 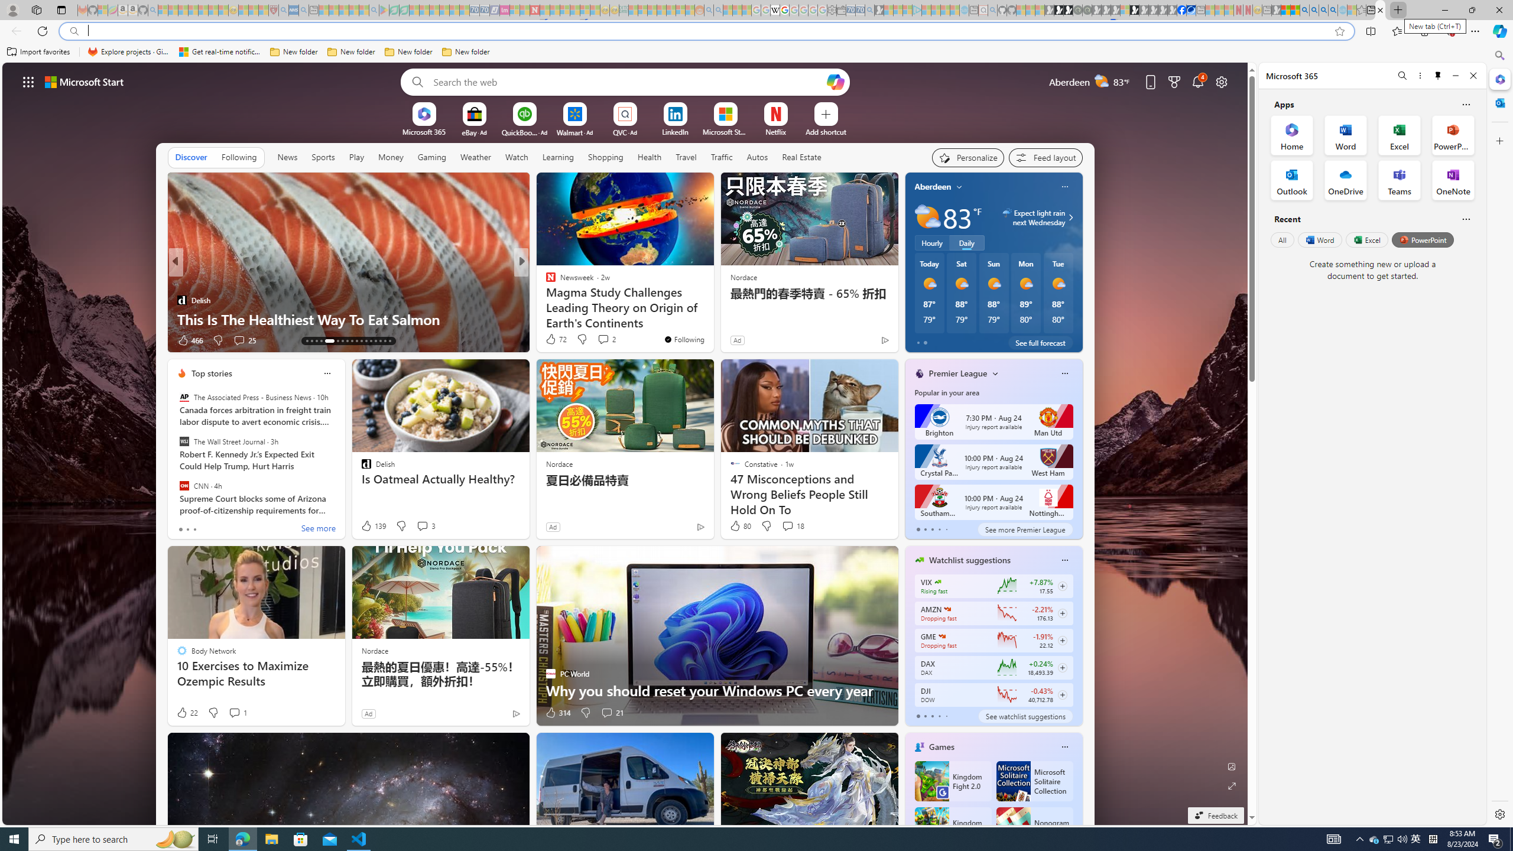 What do you see at coordinates (476, 157) in the screenshot?
I see `Weather` at bounding box center [476, 157].